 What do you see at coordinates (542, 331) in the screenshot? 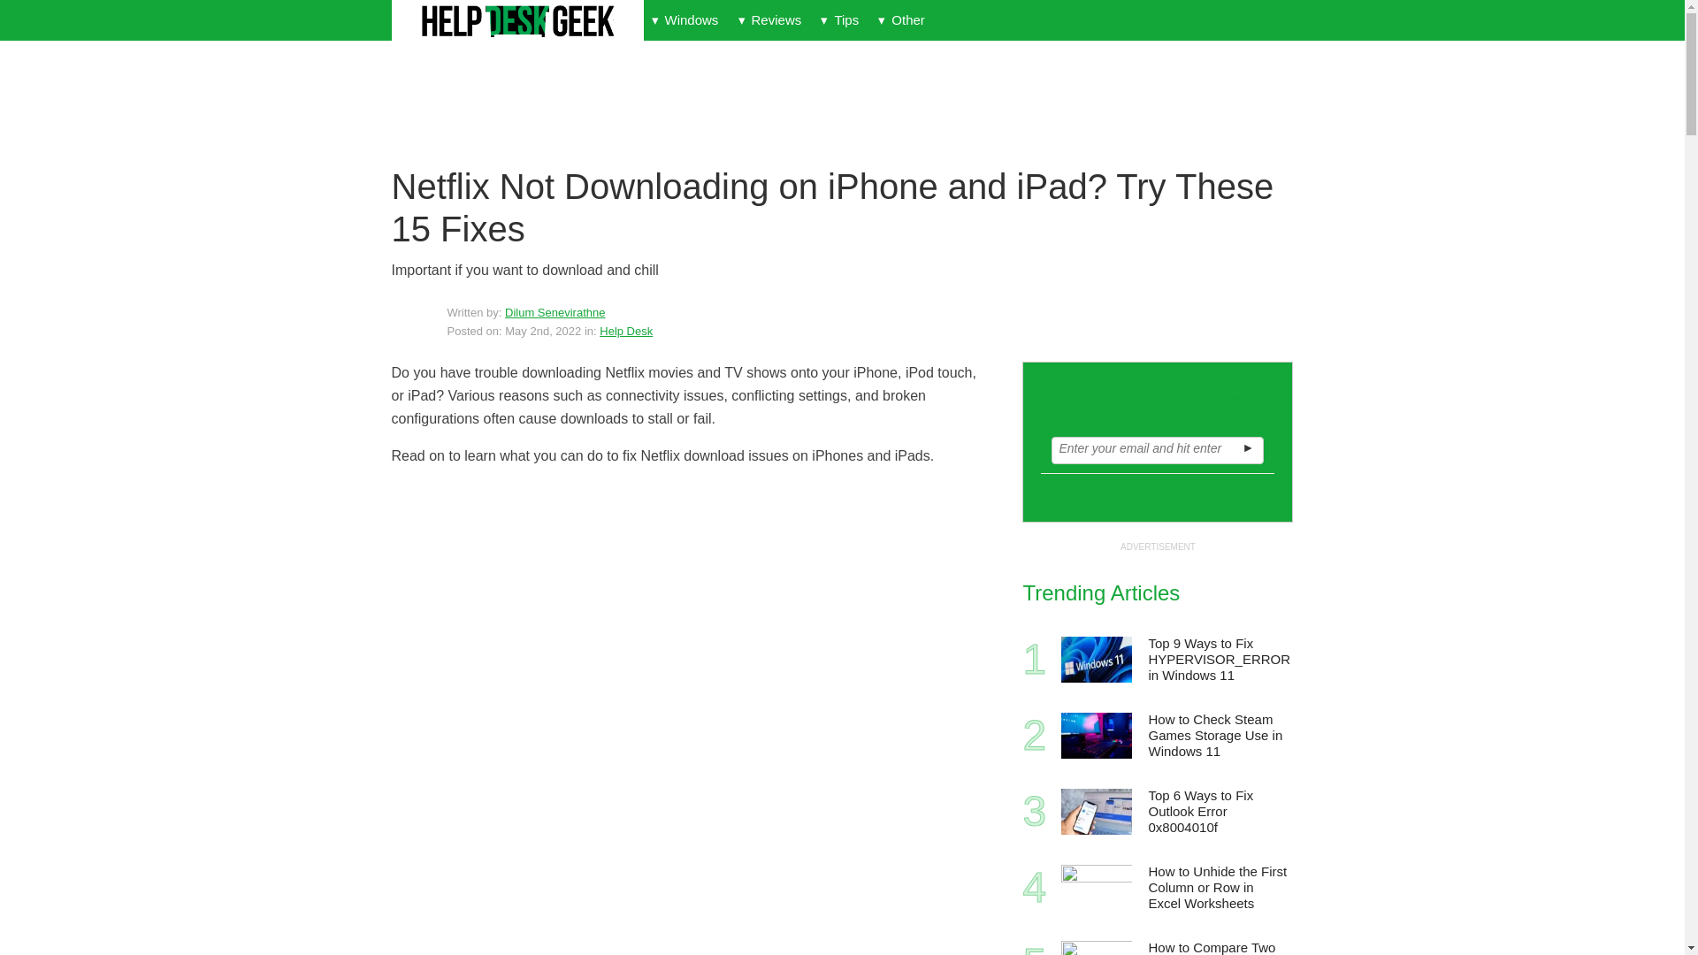
I see `Monday, May 2, 2022, 6:00 pm` at bounding box center [542, 331].